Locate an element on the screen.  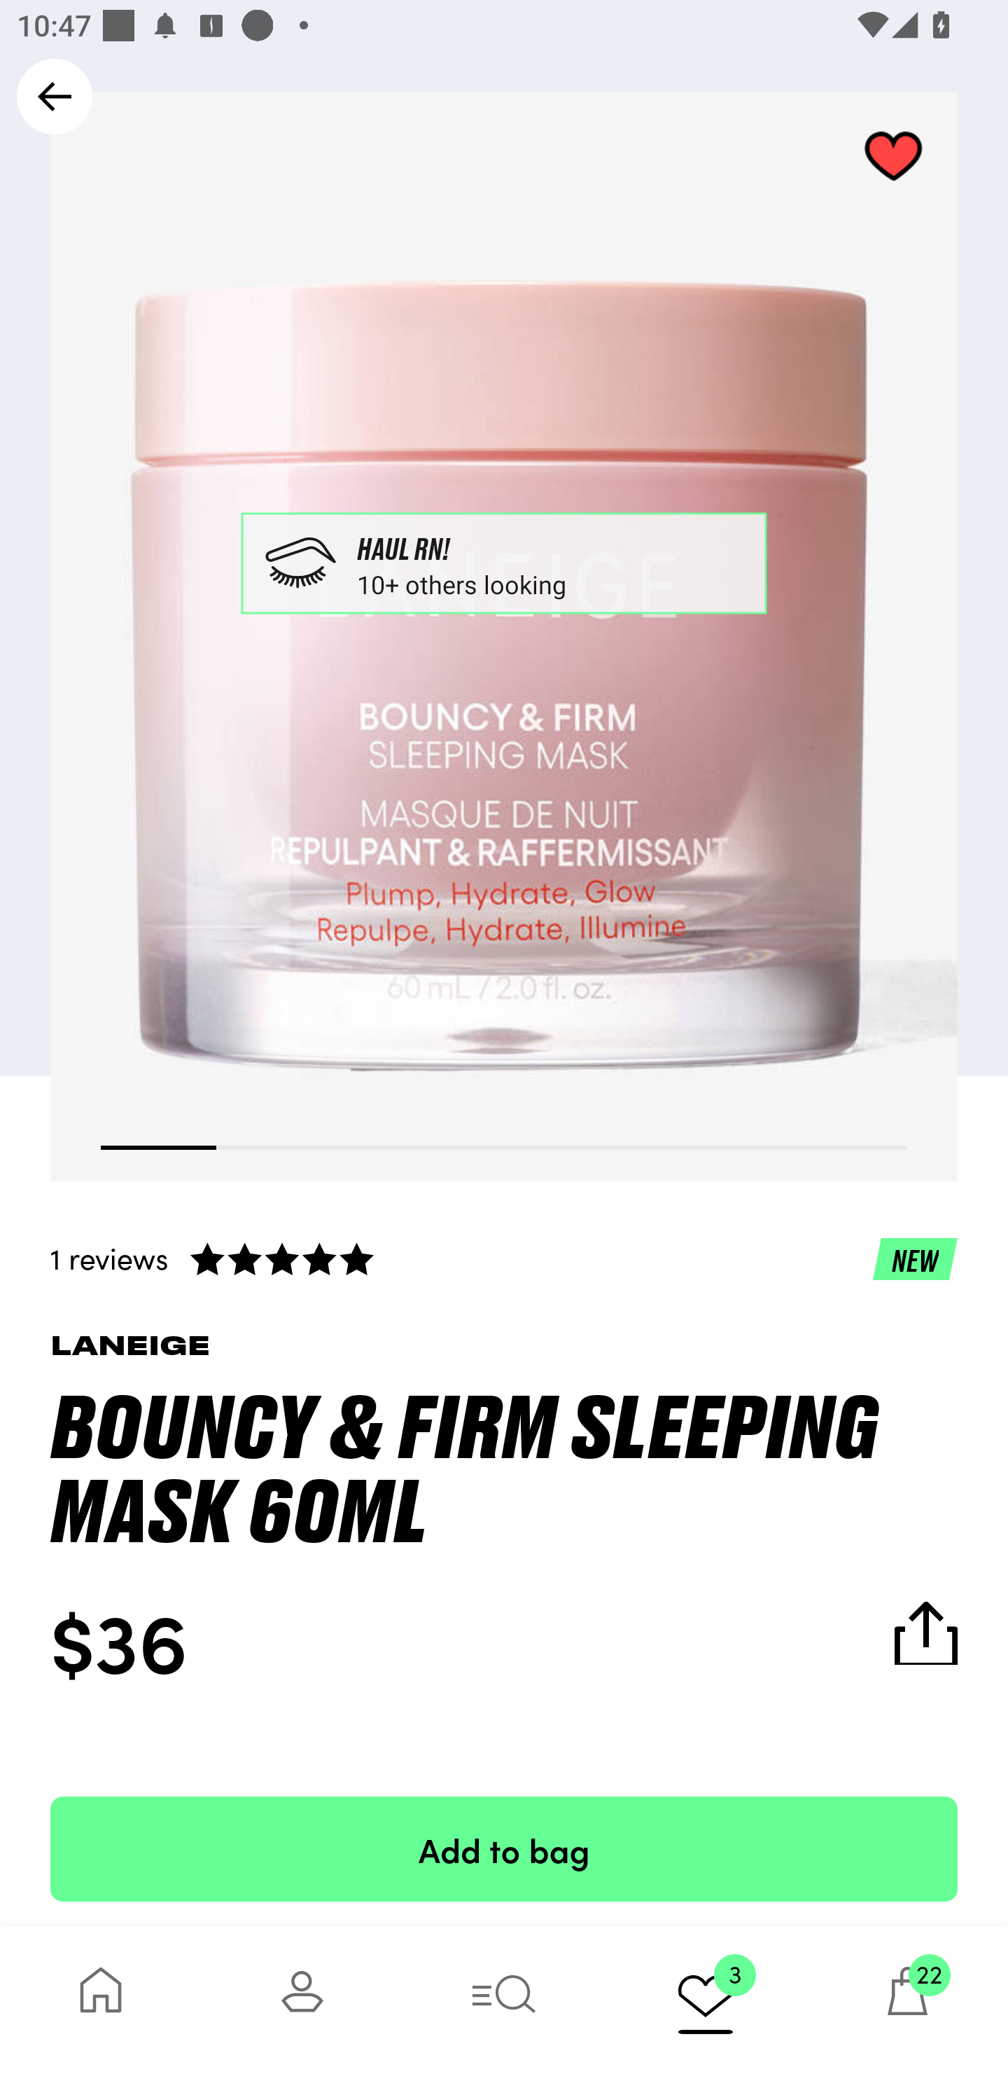
1 reviews is located at coordinates (504, 1258).